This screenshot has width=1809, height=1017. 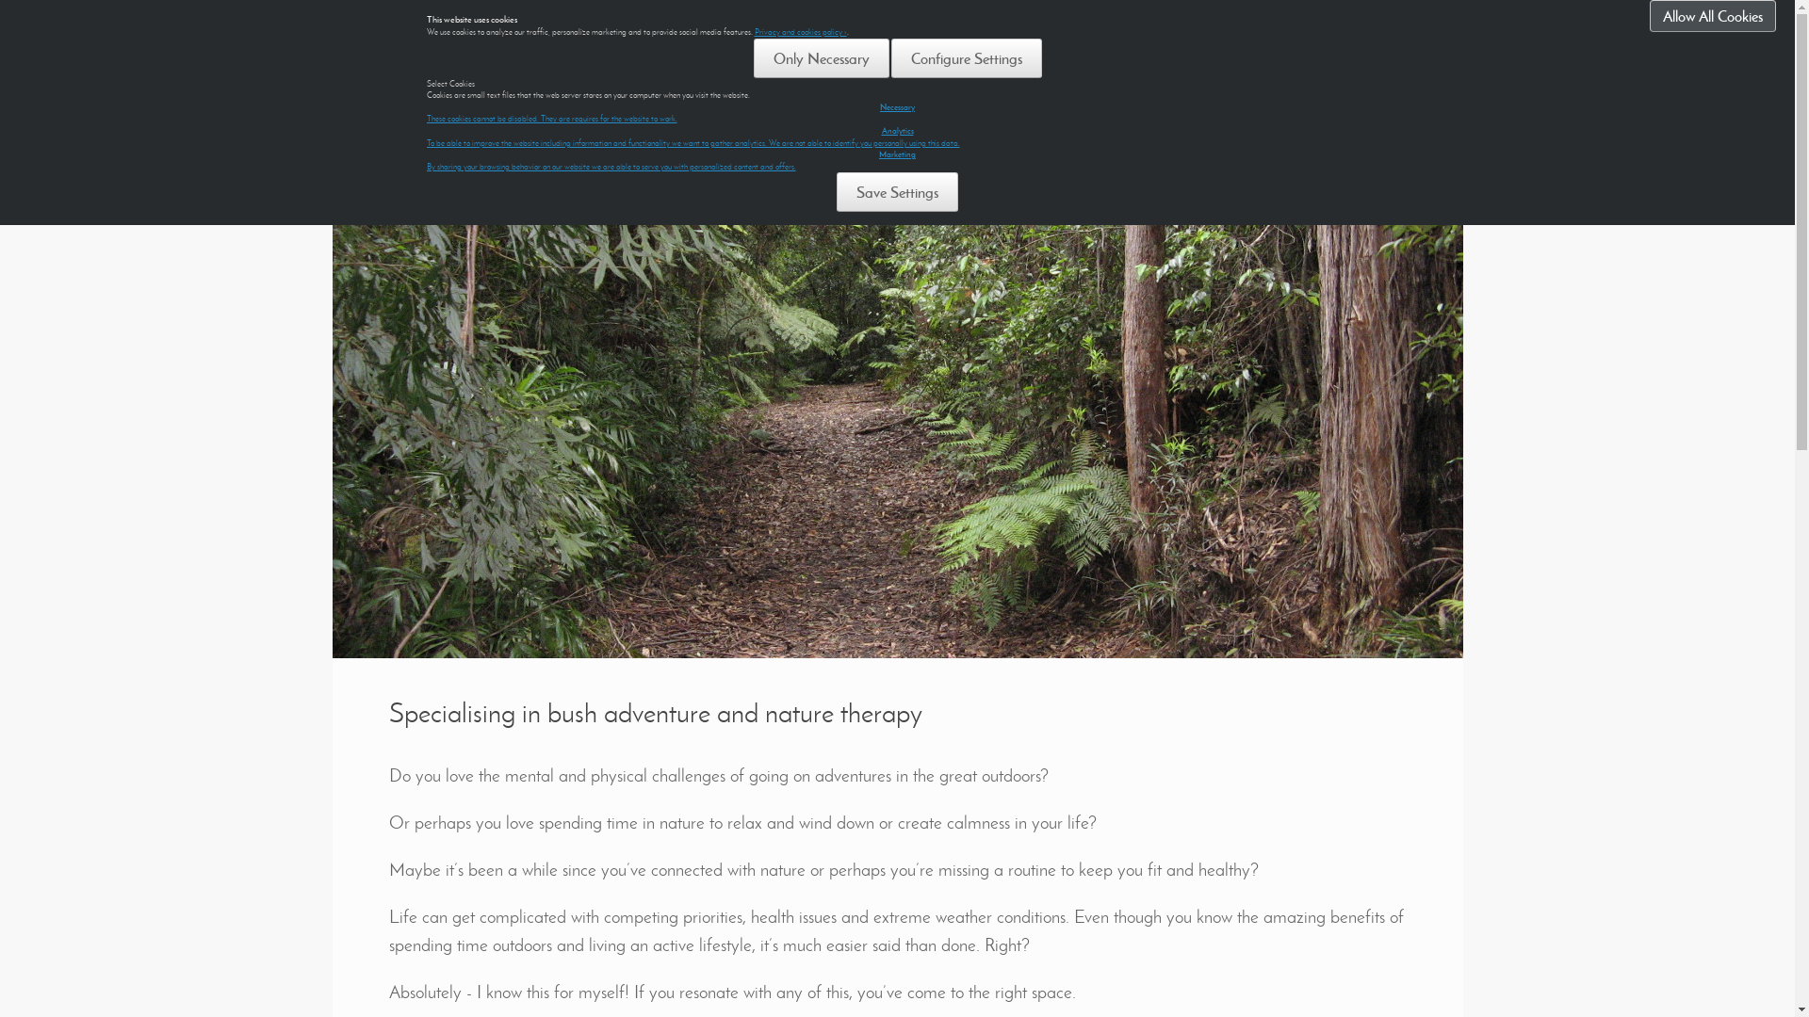 I want to click on Facebook, so click(x=1201, y=89).